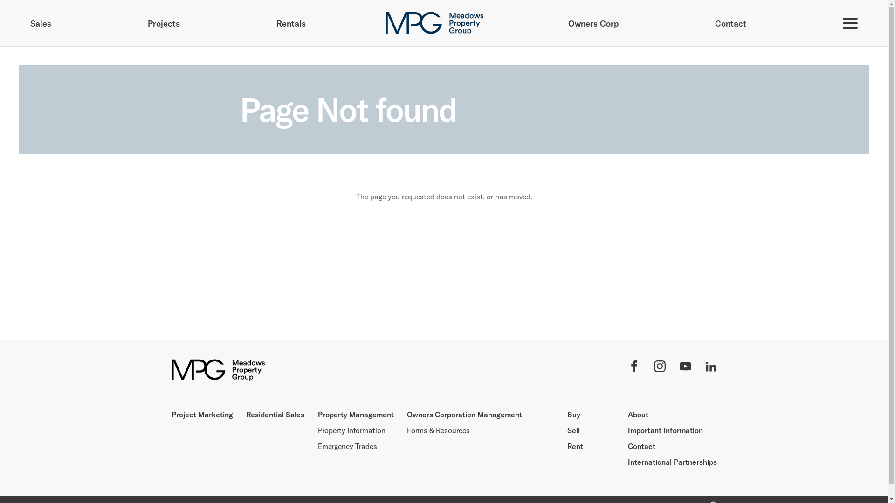 Image resolution: width=895 pixels, height=503 pixels. I want to click on Rentals, so click(291, 23).